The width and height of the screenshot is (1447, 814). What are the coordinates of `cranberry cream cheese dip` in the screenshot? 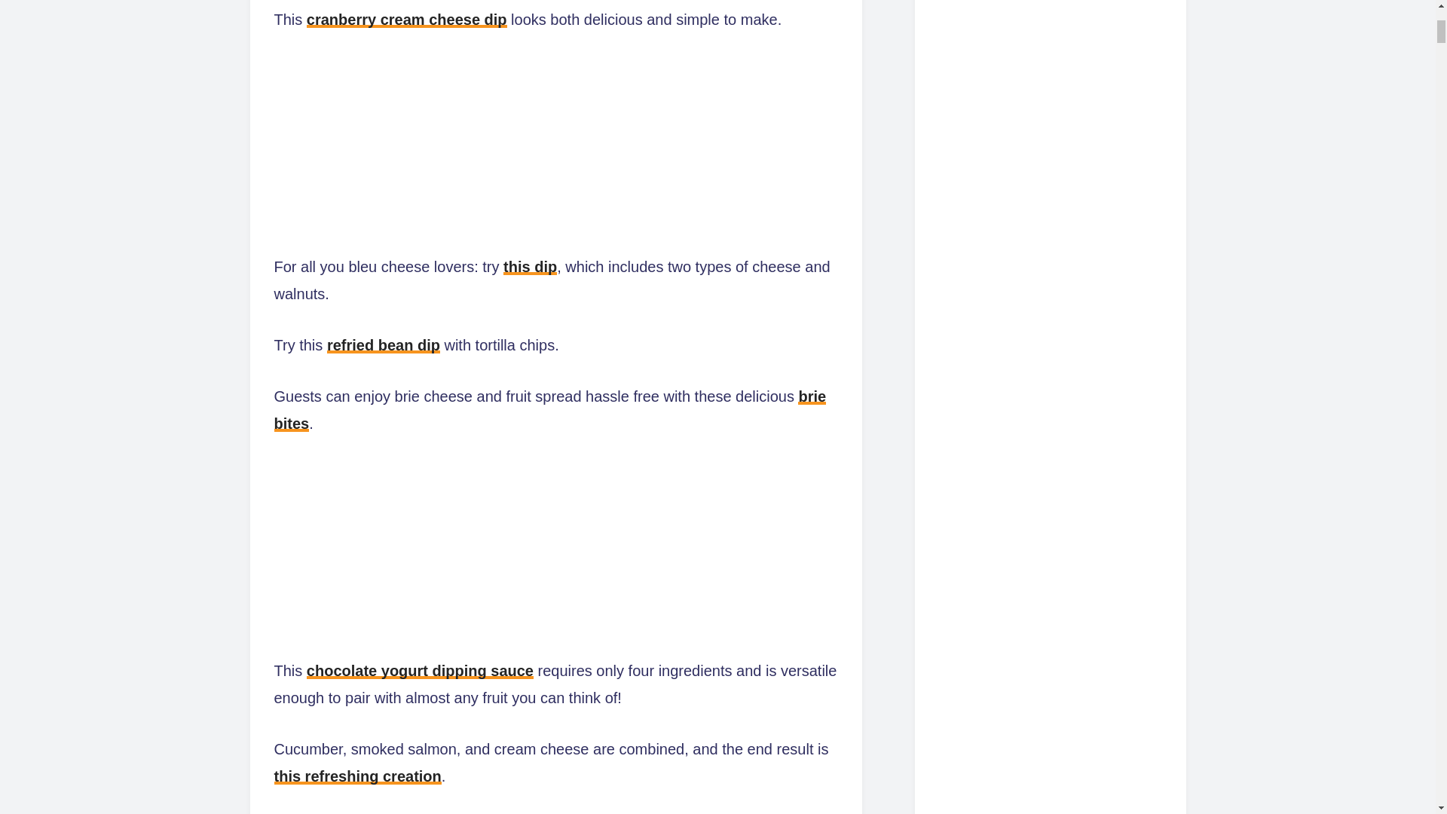 It's located at (407, 20).